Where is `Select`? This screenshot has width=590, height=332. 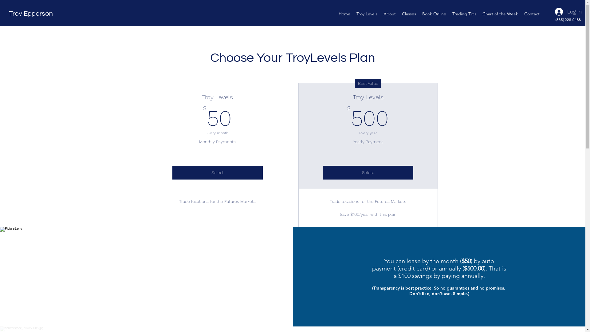
Select is located at coordinates (217, 173).